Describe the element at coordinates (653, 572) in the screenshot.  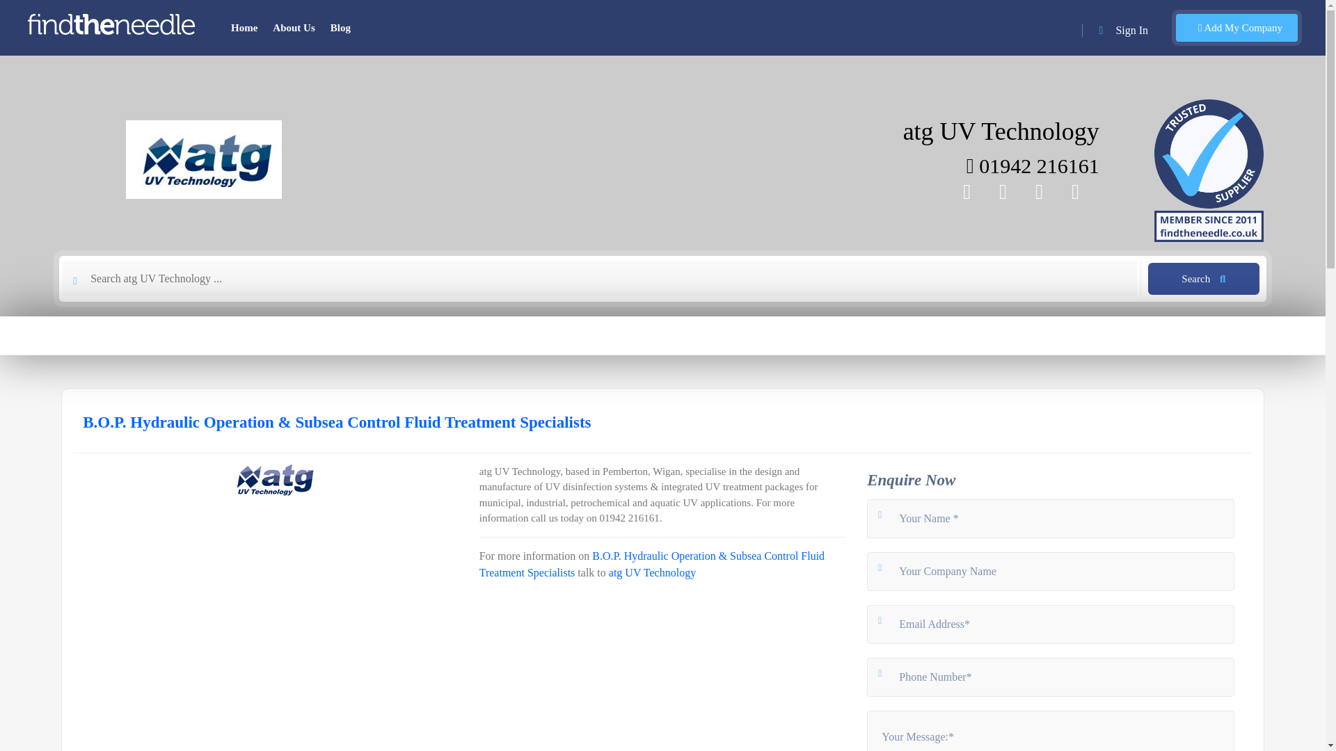
I see `atg UV Technology` at that location.